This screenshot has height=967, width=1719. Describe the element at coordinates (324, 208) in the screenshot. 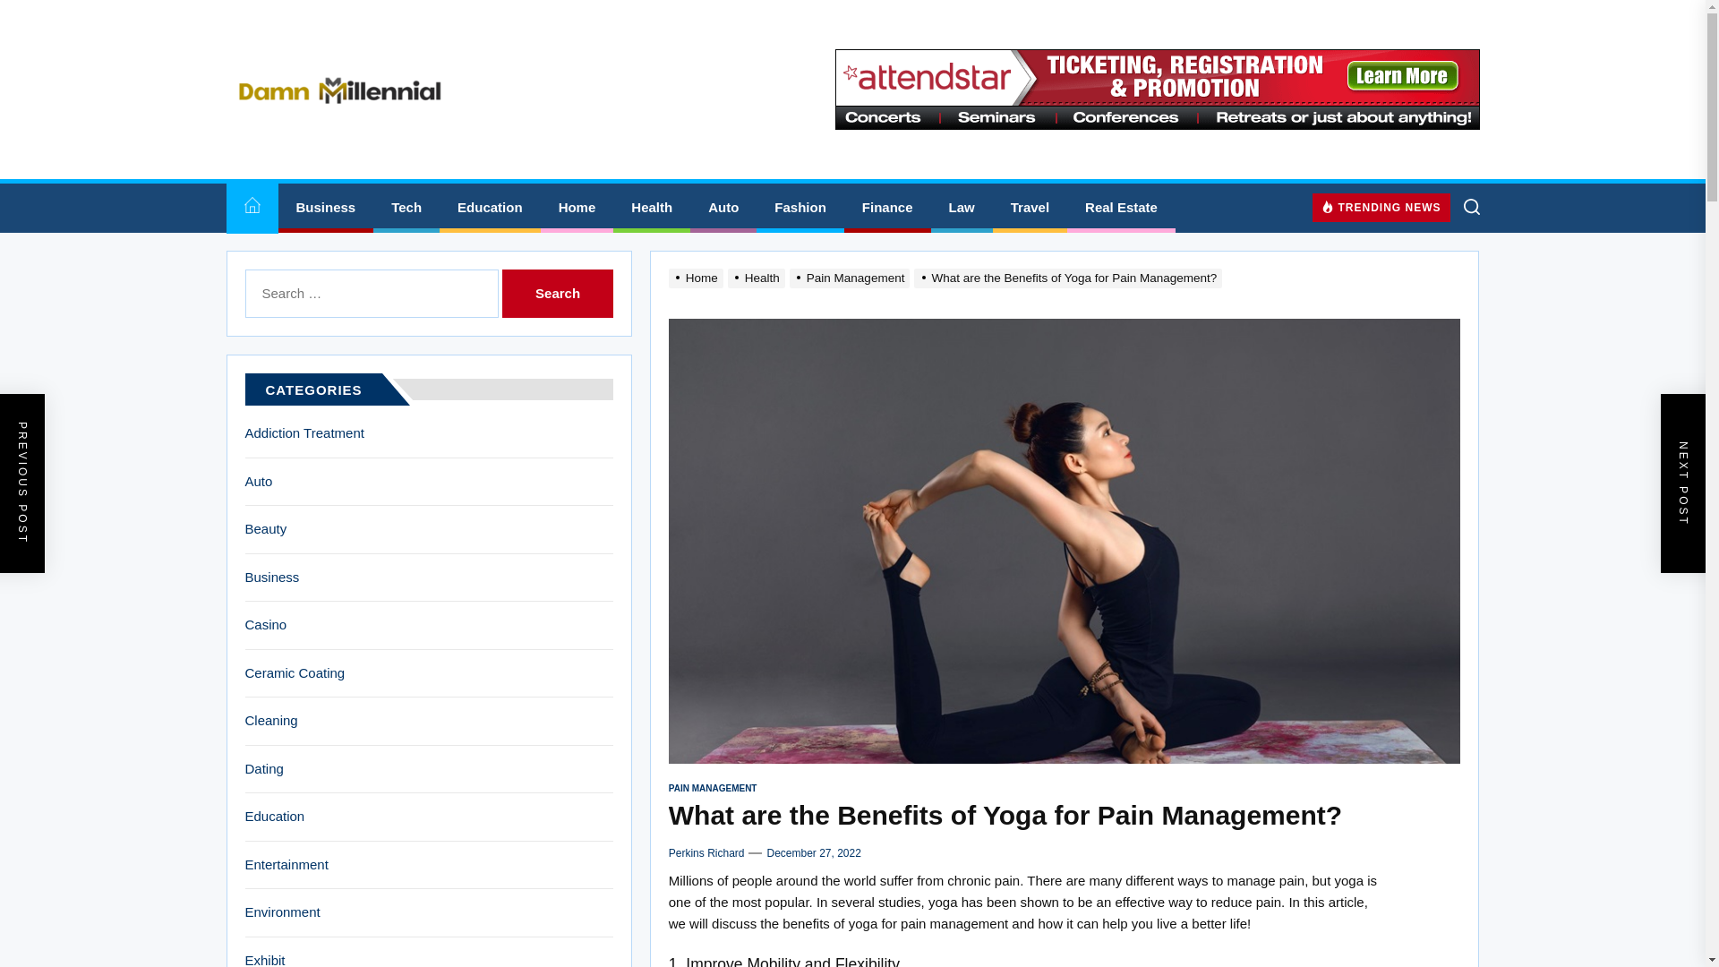

I see `Business` at that location.